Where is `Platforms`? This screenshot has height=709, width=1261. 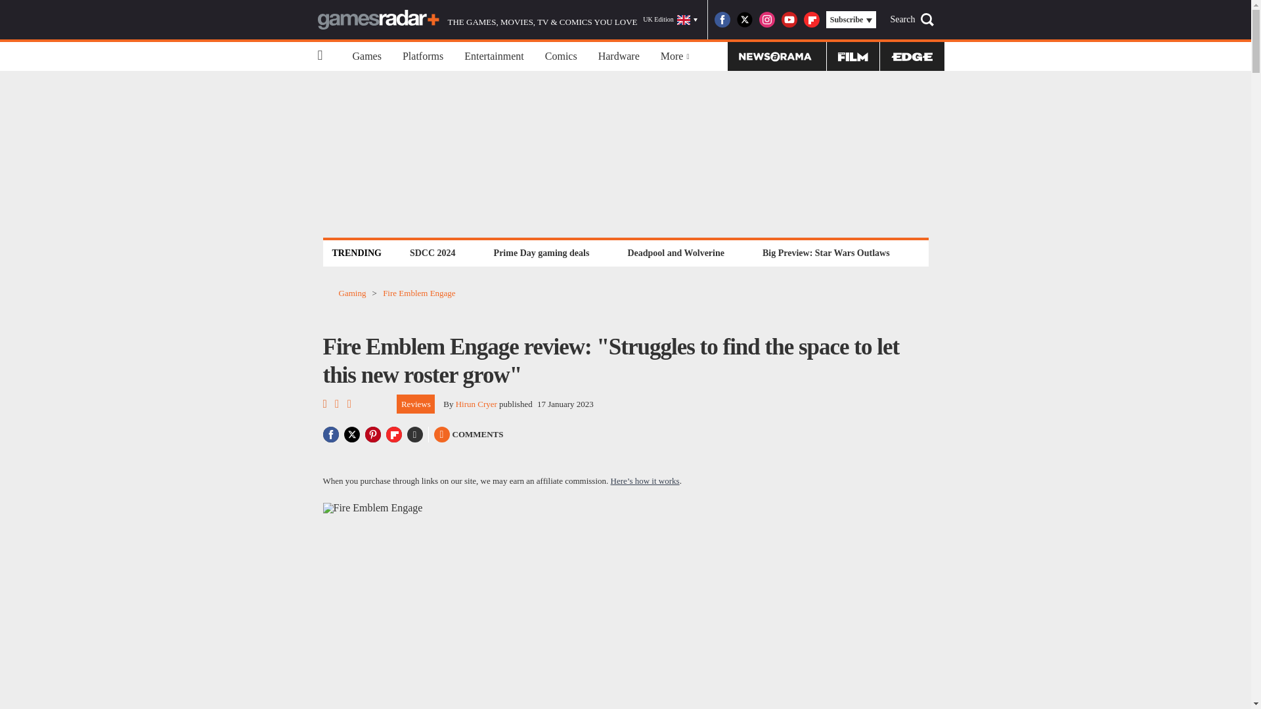 Platforms is located at coordinates (423, 56).